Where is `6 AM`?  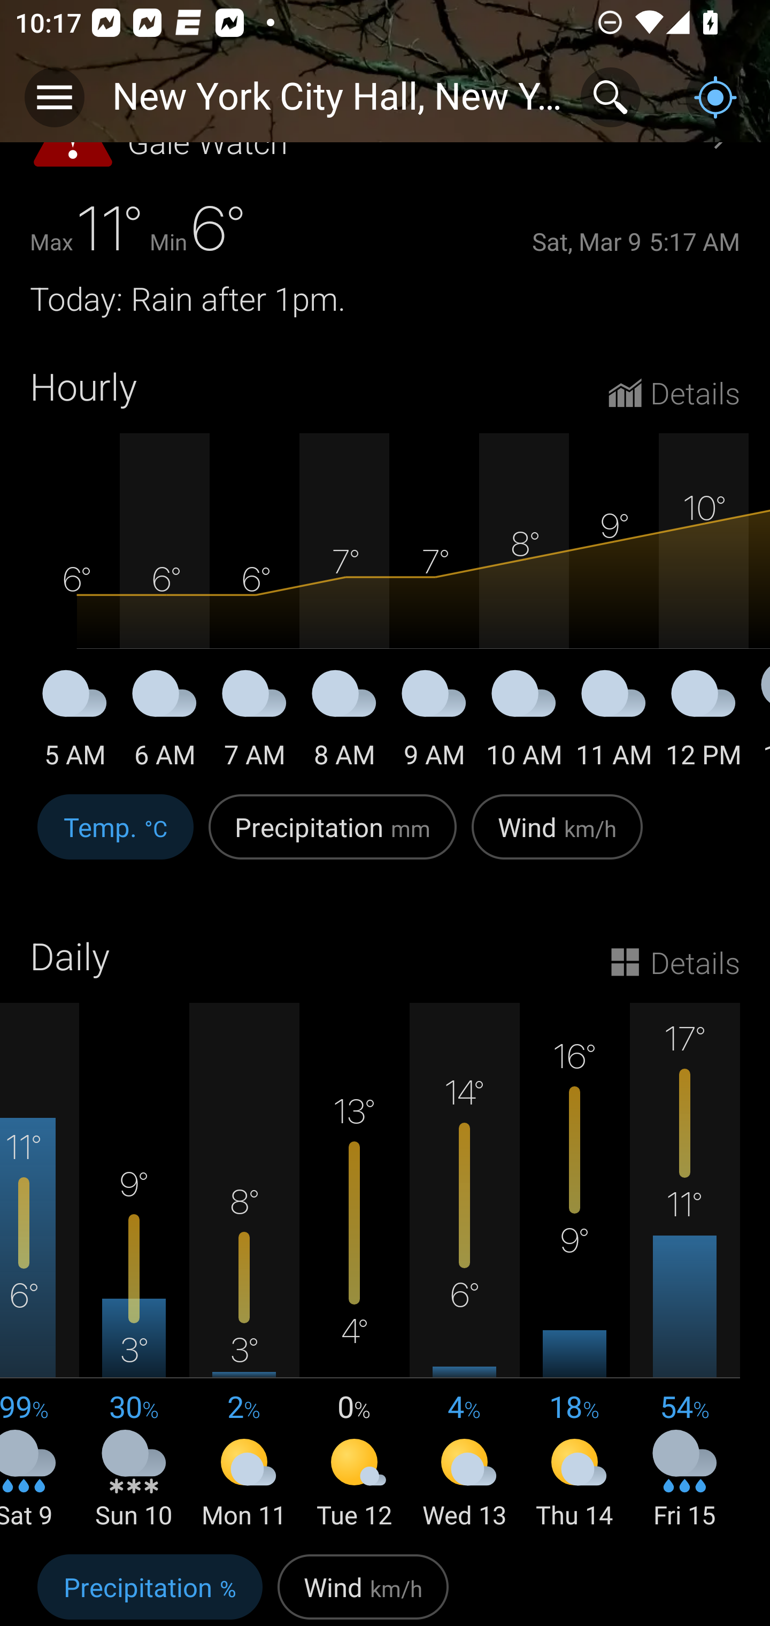
6 AM is located at coordinates (165, 723).